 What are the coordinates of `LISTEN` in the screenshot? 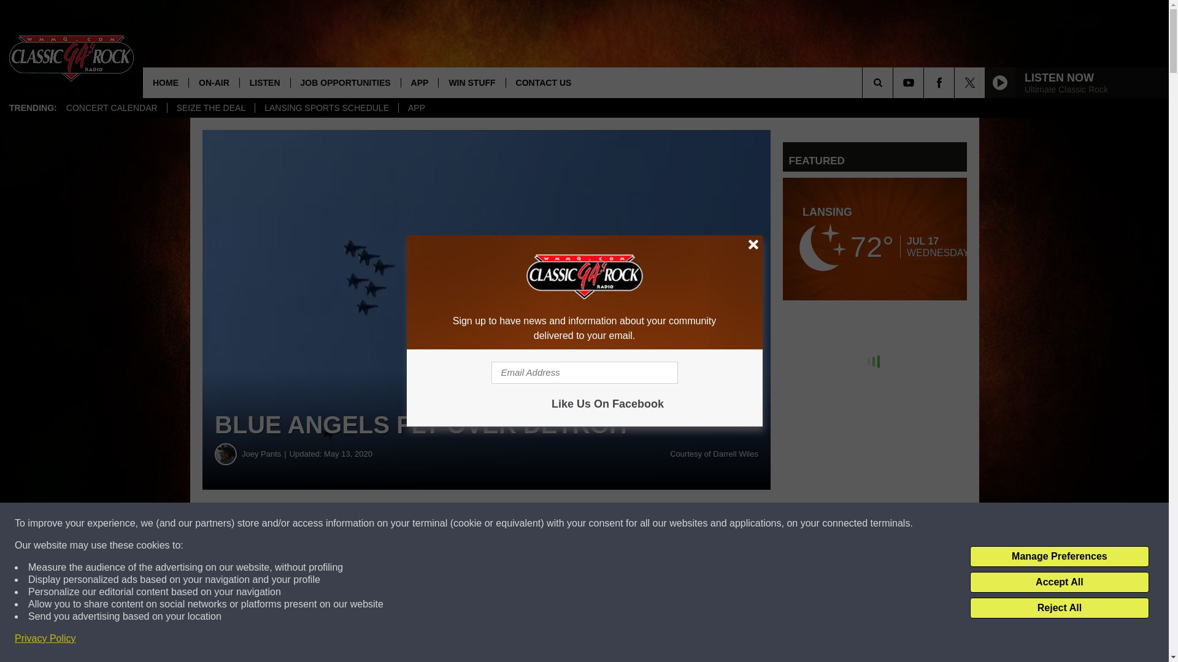 It's located at (264, 82).